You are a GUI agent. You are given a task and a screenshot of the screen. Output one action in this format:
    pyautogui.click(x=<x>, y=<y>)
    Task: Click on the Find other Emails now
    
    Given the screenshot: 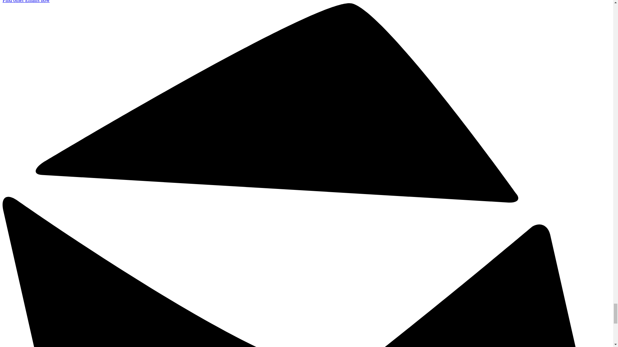 What is the action you would take?
    pyautogui.click(x=26, y=1)
    